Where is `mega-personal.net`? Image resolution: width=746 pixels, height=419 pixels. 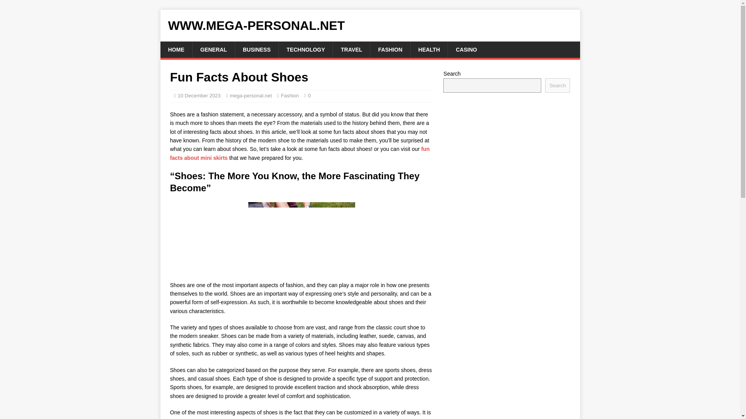
mega-personal.net is located at coordinates (250, 95).